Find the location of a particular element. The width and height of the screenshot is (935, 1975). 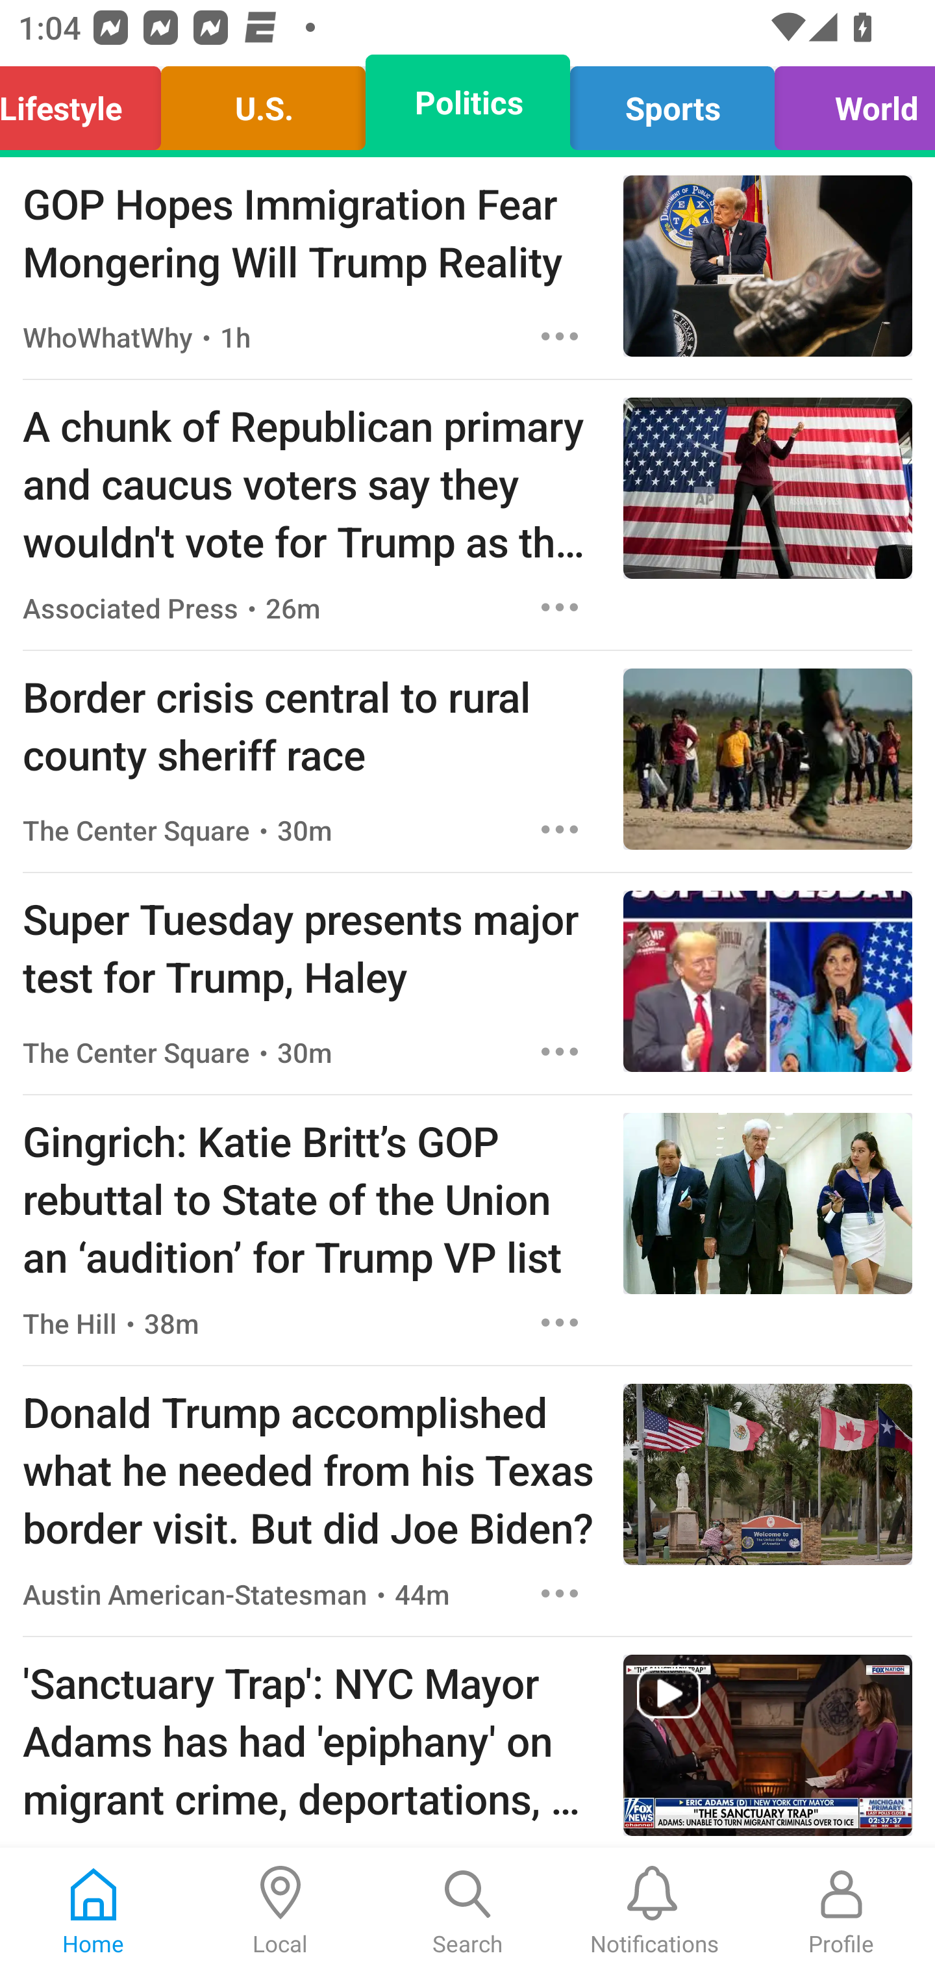

Options is located at coordinates (560, 1593).